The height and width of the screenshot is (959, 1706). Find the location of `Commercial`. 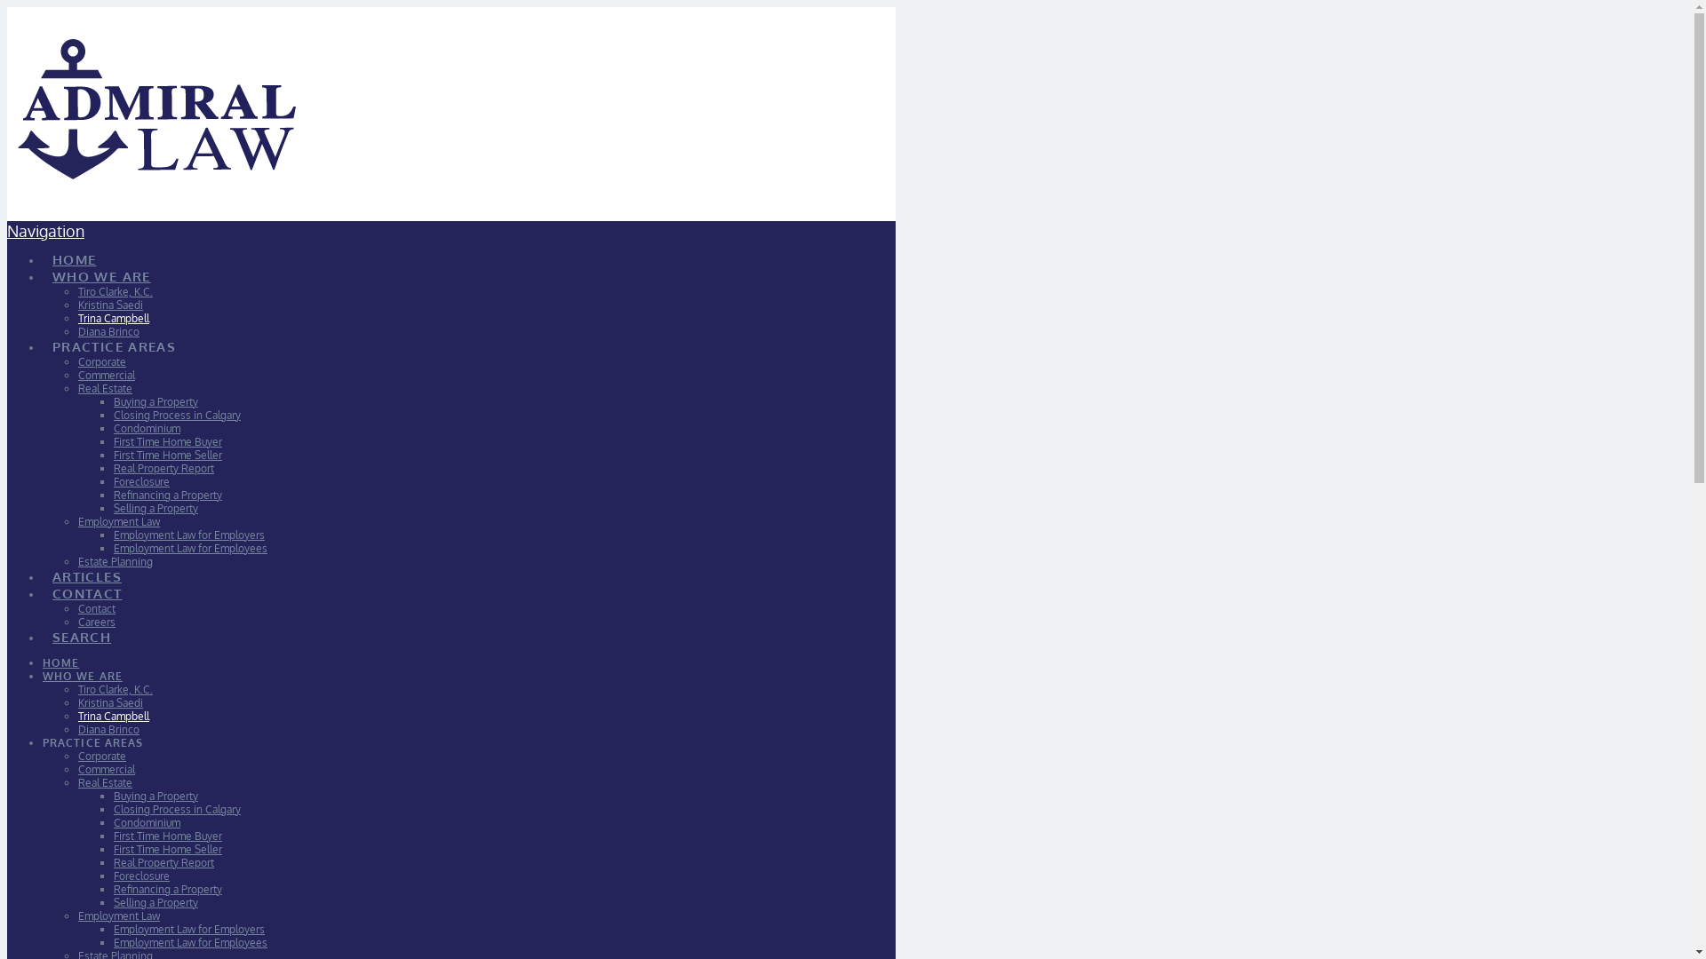

Commercial is located at coordinates (107, 375).